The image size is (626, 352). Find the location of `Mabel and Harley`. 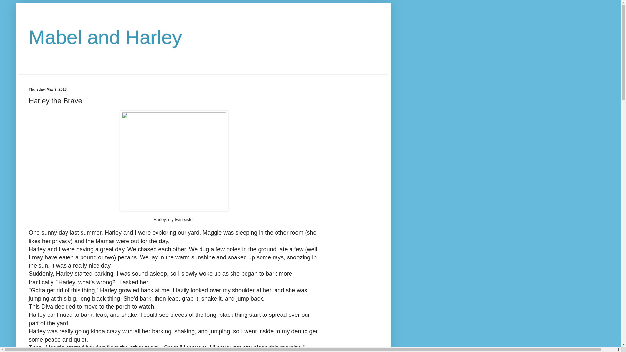

Mabel and Harley is located at coordinates (105, 37).